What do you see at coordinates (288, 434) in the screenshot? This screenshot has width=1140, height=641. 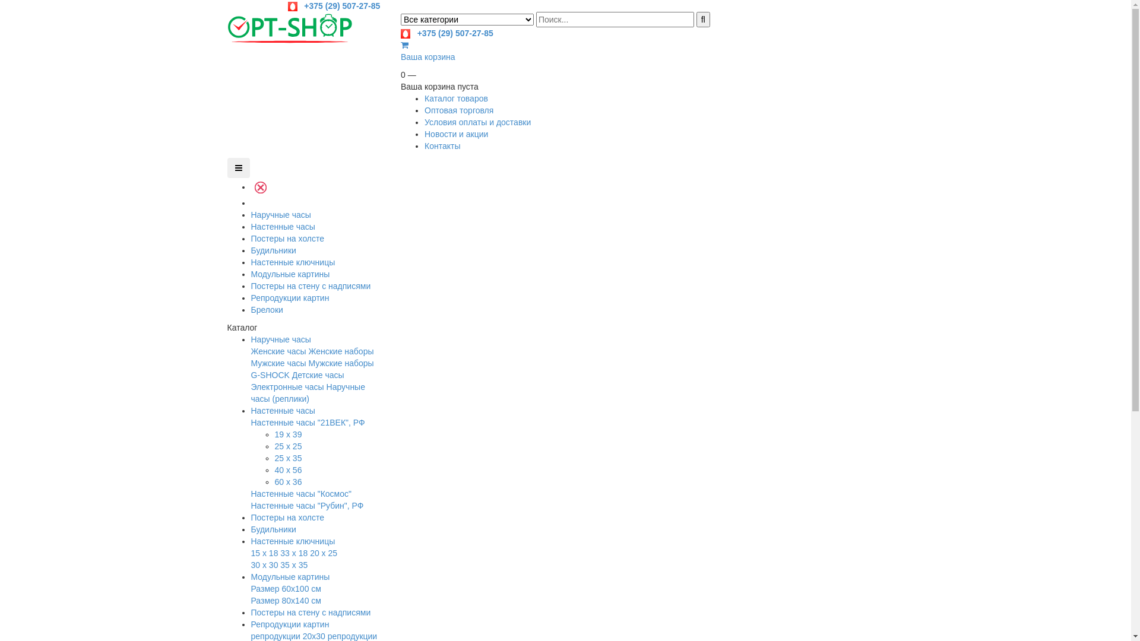 I see `19 x 39` at bounding box center [288, 434].